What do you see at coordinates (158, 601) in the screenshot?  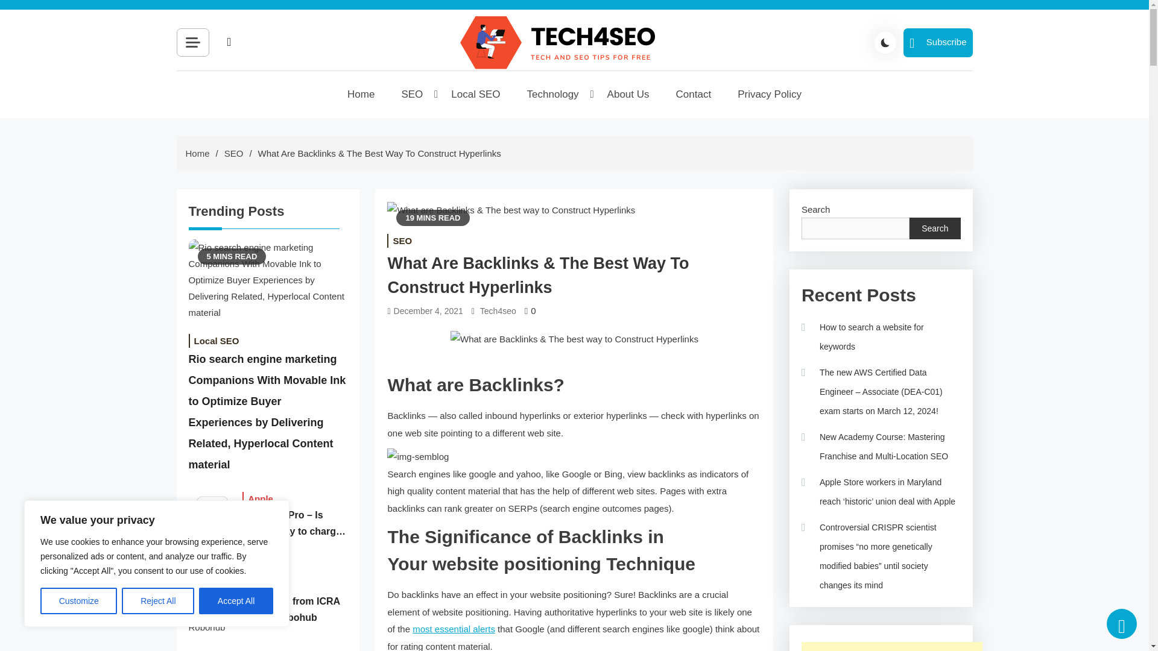 I see `Reject All` at bounding box center [158, 601].